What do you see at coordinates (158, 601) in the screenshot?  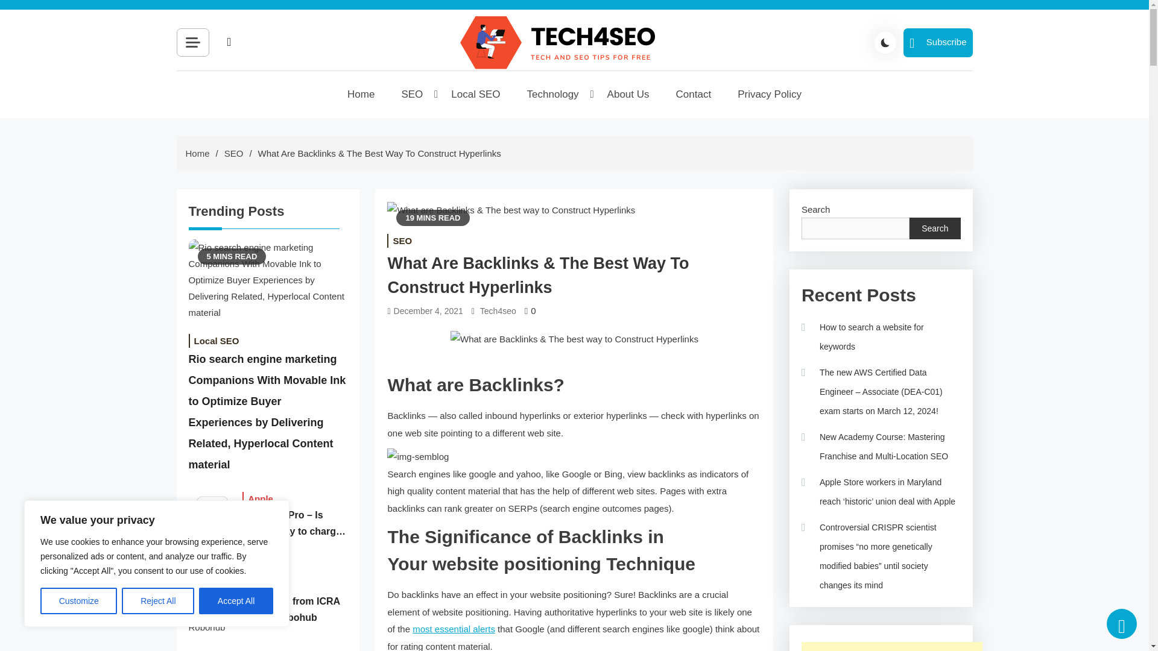 I see `Reject All` at bounding box center [158, 601].